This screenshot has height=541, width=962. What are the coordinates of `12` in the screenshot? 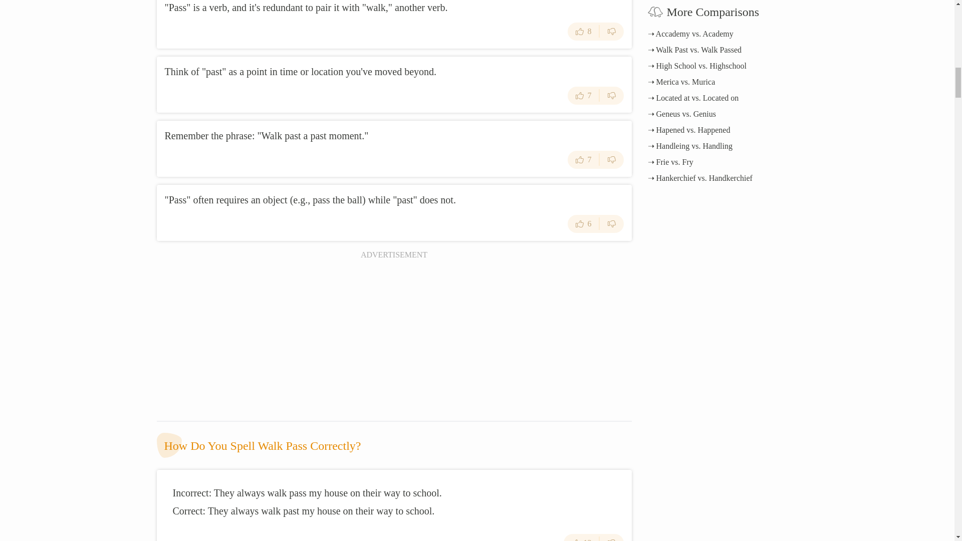 It's located at (581, 537).